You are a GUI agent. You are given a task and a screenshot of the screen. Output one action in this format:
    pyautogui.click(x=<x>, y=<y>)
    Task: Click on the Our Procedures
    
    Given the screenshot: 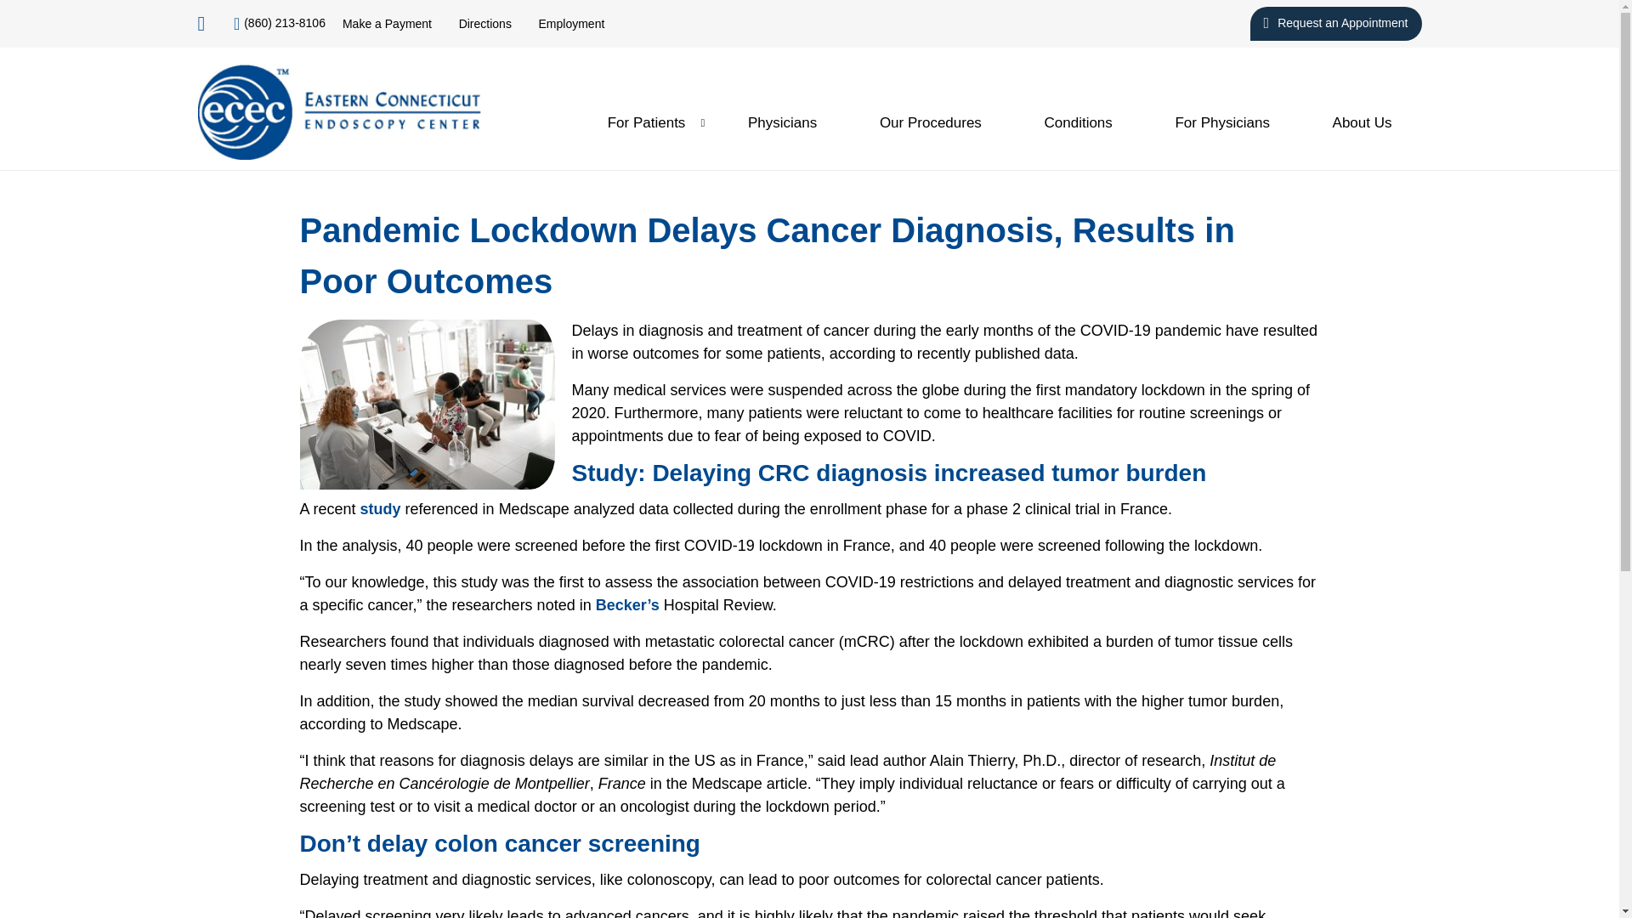 What is the action you would take?
    pyautogui.click(x=930, y=122)
    